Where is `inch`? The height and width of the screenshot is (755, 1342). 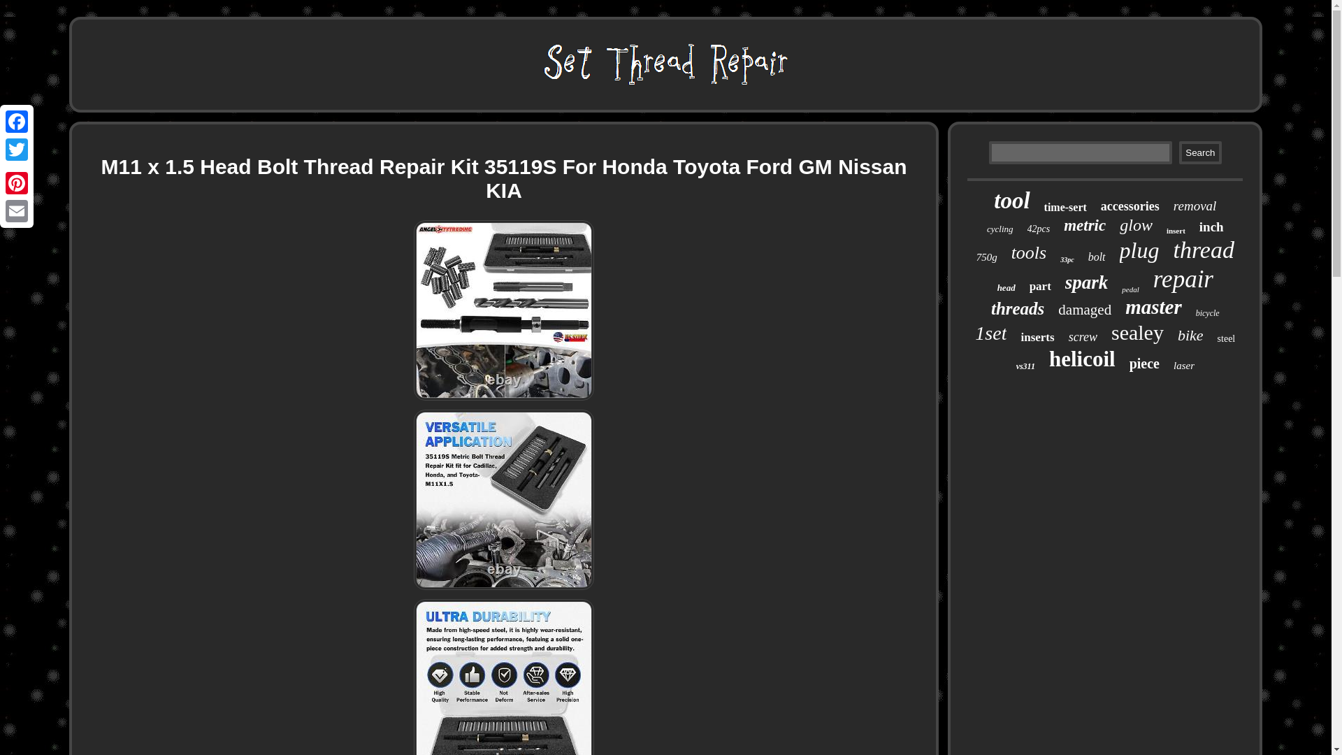
inch is located at coordinates (1212, 226).